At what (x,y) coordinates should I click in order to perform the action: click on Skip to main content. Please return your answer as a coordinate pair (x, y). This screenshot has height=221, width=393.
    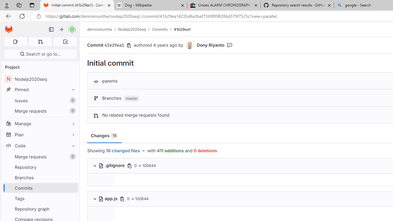
    Looking at the image, I should click on (7, 27).